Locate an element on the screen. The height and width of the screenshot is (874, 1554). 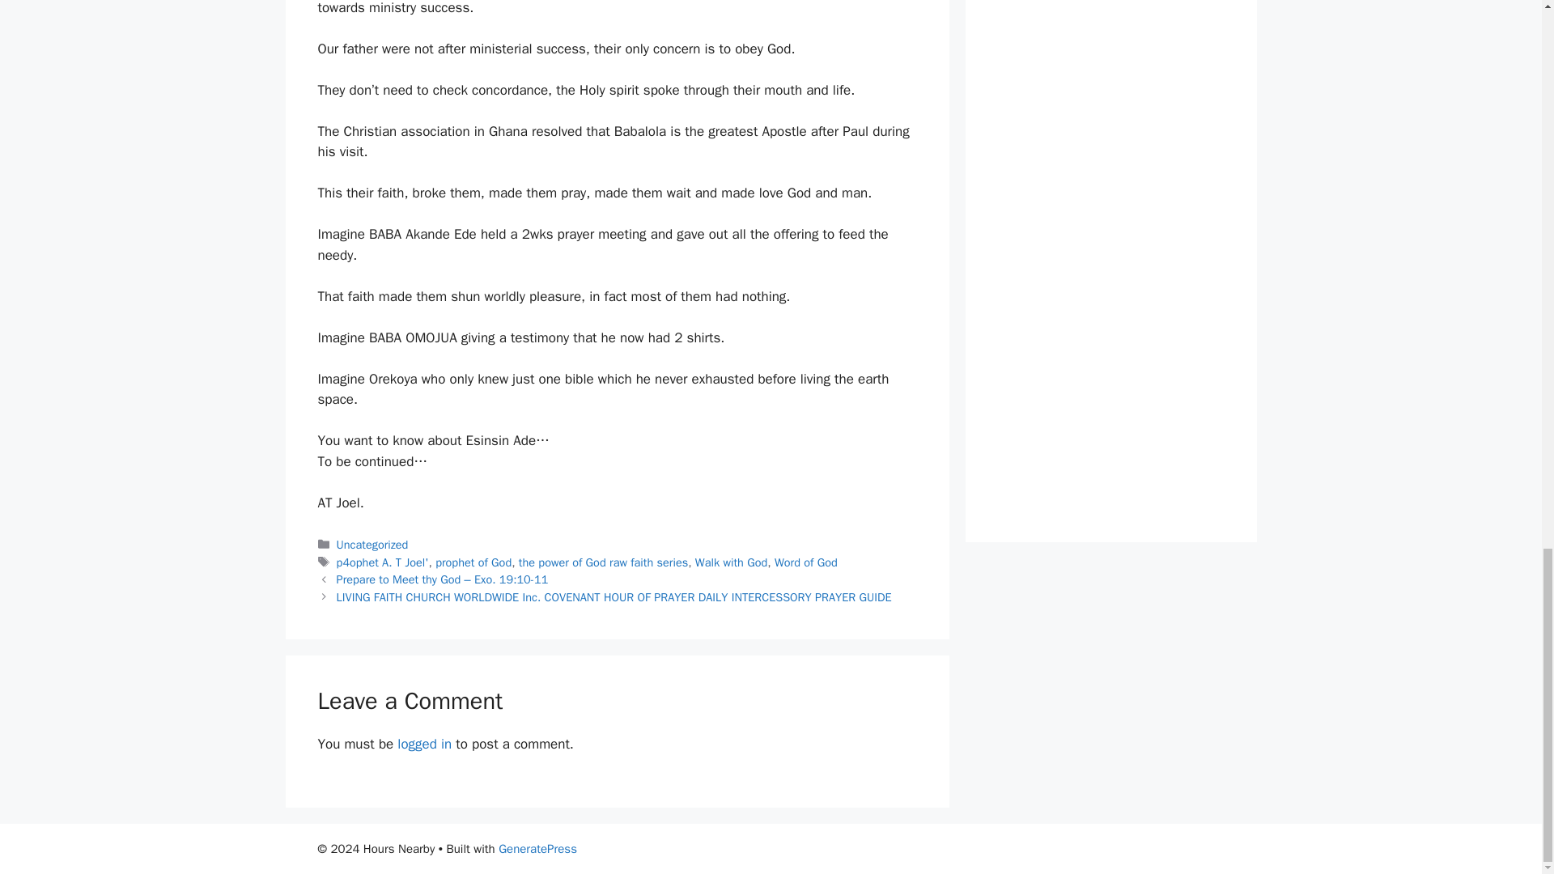
Word of God is located at coordinates (805, 562).